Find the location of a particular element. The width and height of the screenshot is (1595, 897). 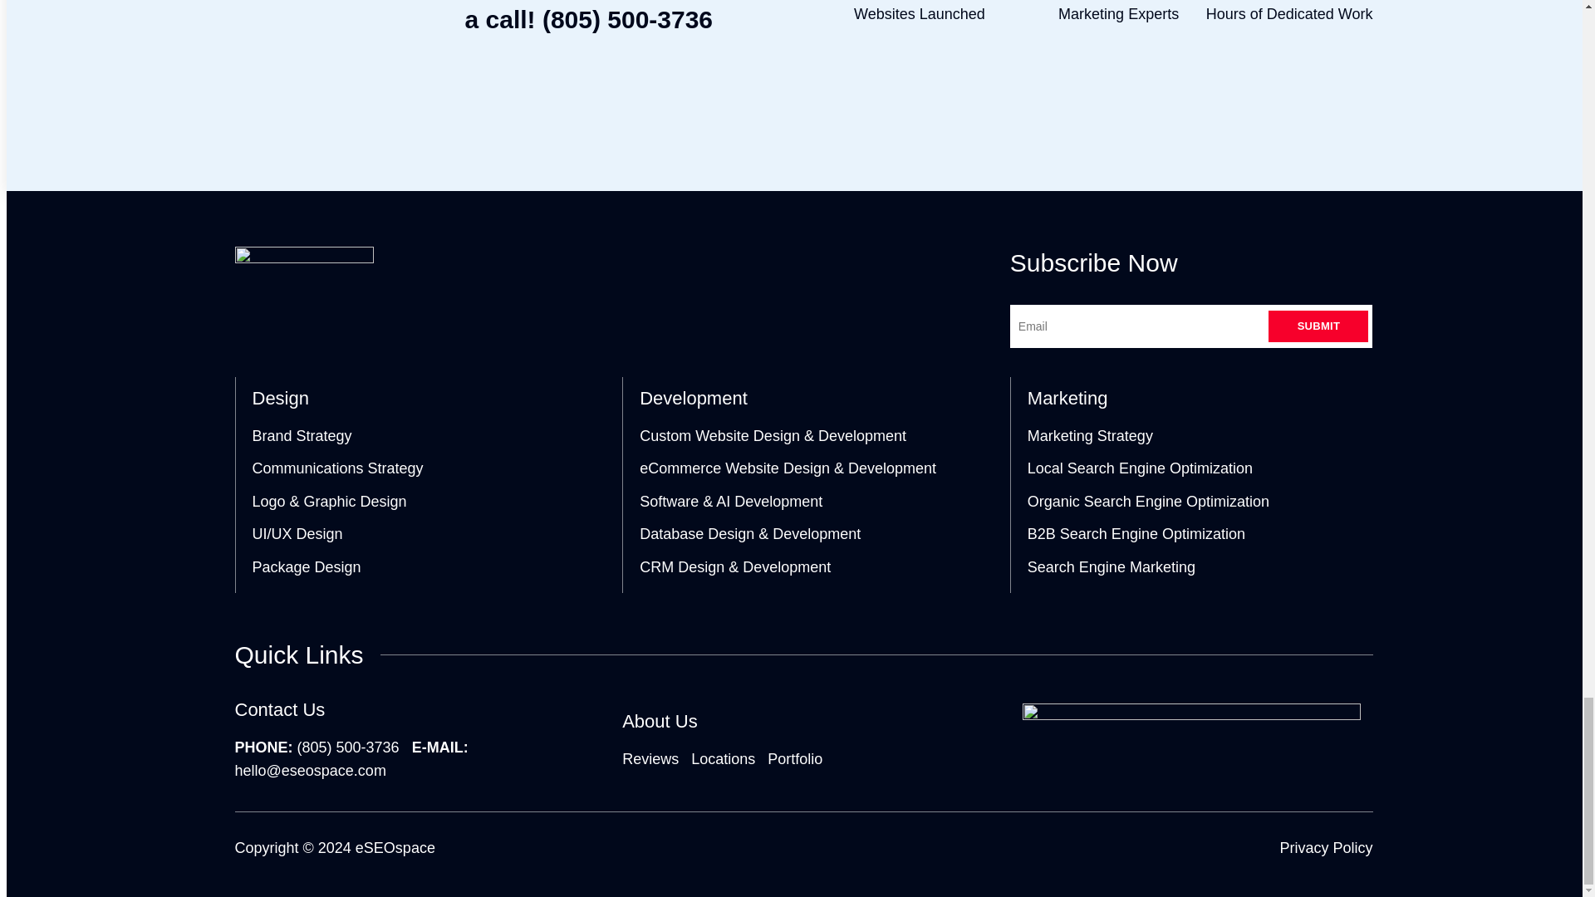

Submit is located at coordinates (1318, 326).